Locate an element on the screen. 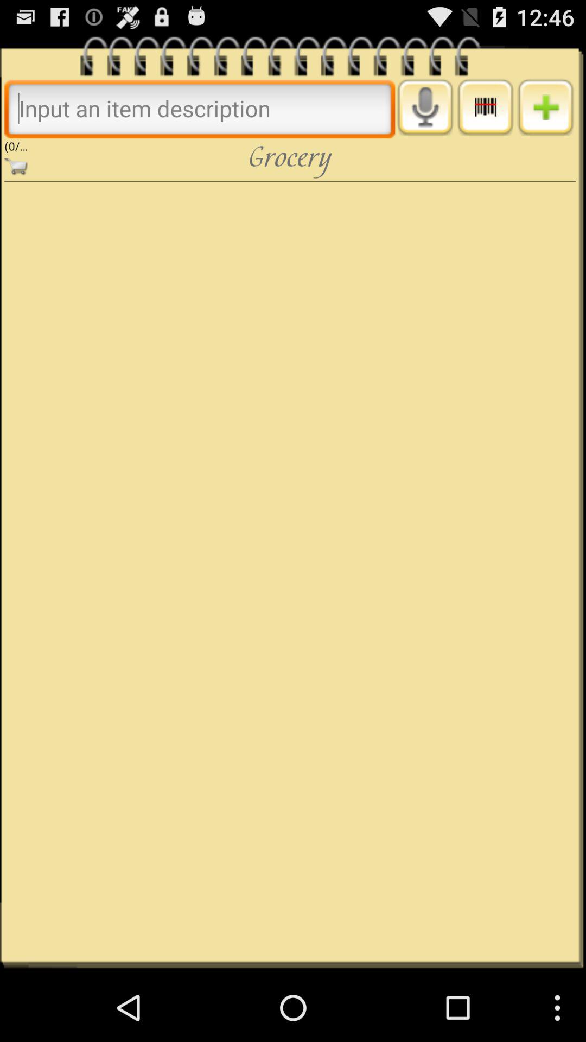 The height and width of the screenshot is (1042, 586). click icon at the center is located at coordinates (290, 570).